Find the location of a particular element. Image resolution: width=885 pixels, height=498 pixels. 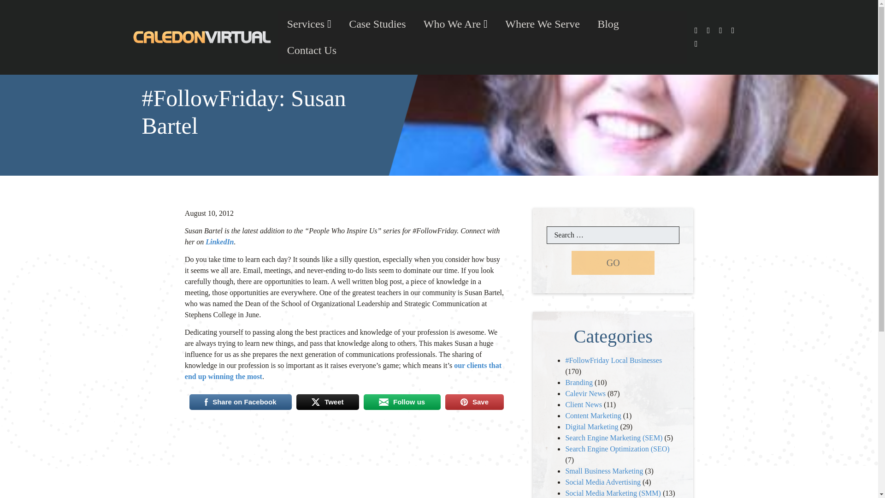

Case Studies is located at coordinates (377, 24).